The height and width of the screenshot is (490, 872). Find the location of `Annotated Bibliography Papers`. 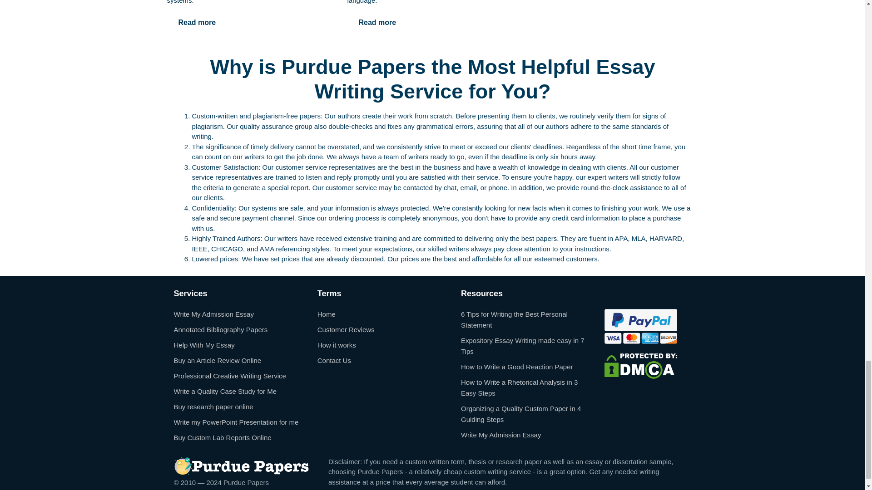

Annotated Bibliography Papers is located at coordinates (221, 329).